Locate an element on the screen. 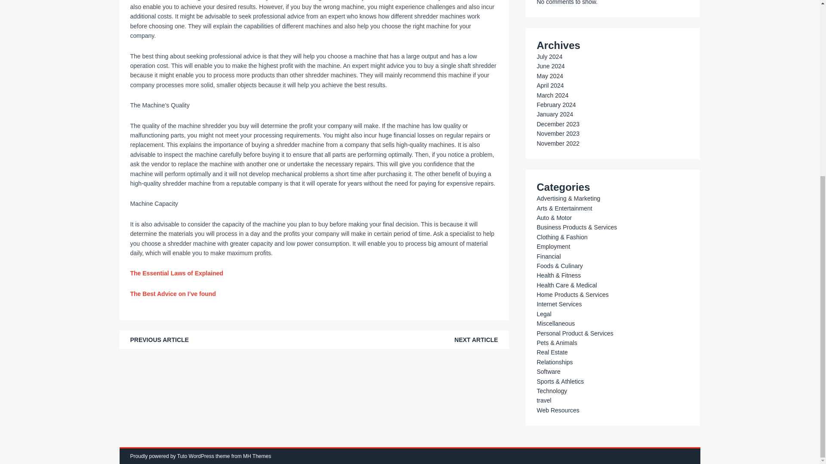  April 2024 is located at coordinates (550, 85).